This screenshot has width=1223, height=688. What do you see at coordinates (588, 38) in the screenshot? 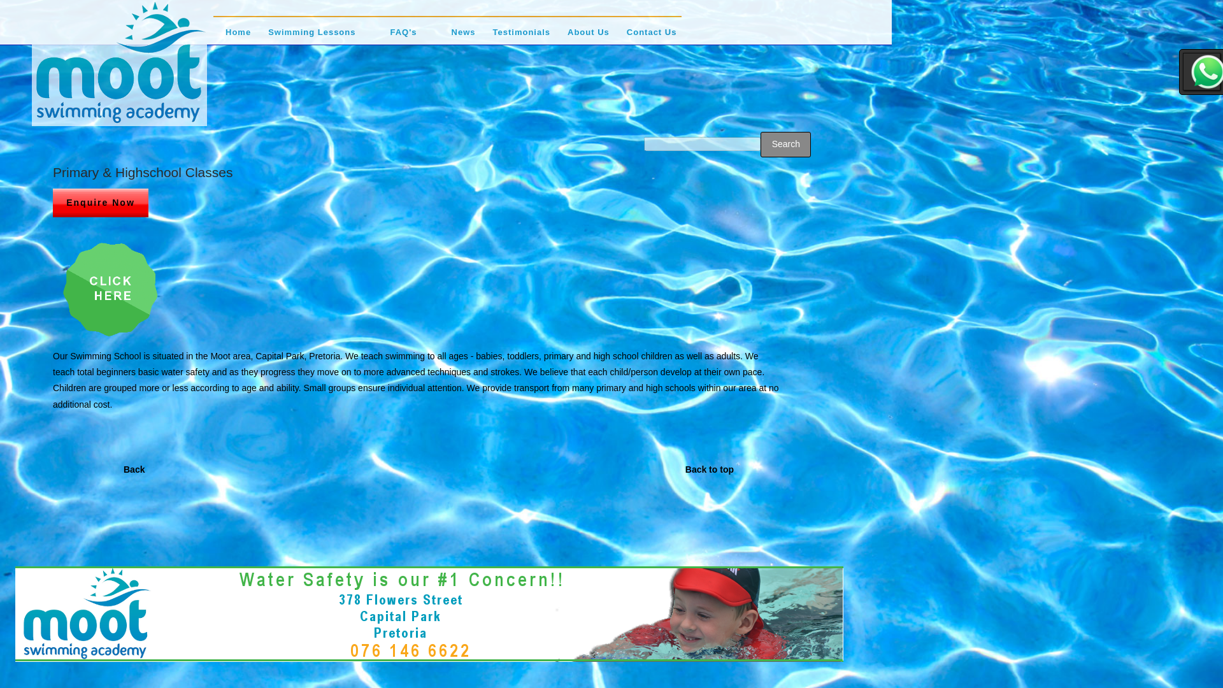
I see `About Us` at bounding box center [588, 38].